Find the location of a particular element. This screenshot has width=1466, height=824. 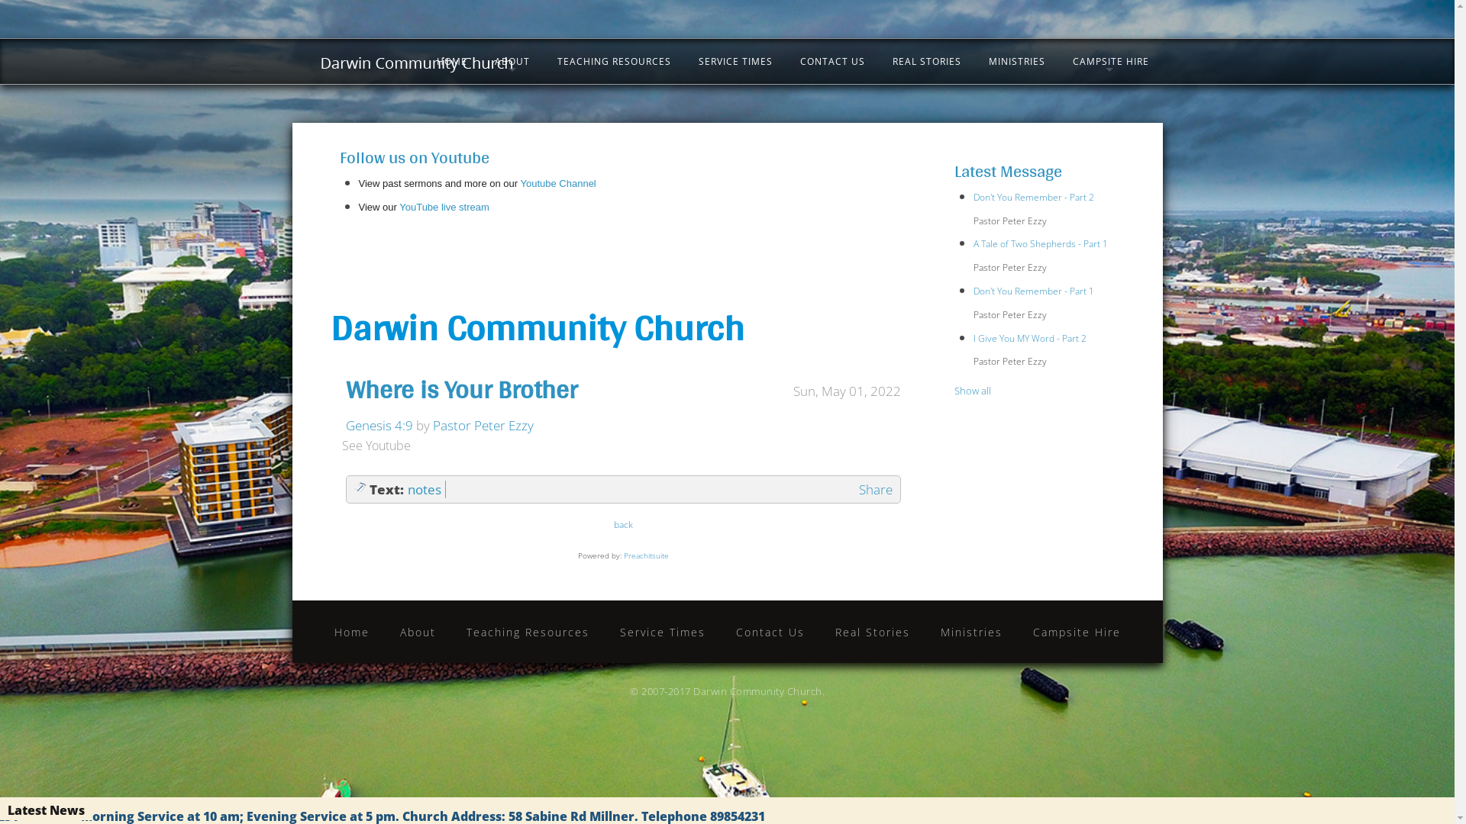

Ministries is located at coordinates (971, 632).